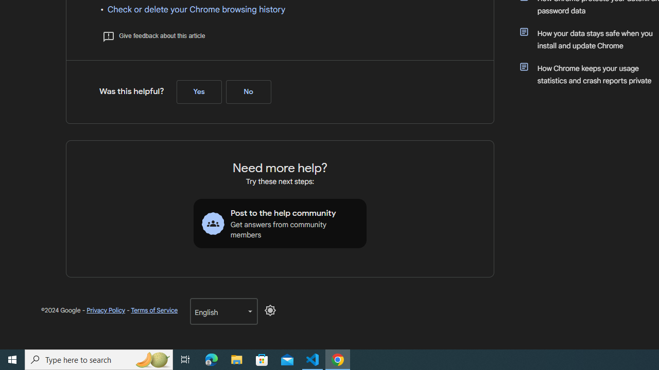  What do you see at coordinates (248, 92) in the screenshot?
I see `No (Was this helpful?)` at bounding box center [248, 92].